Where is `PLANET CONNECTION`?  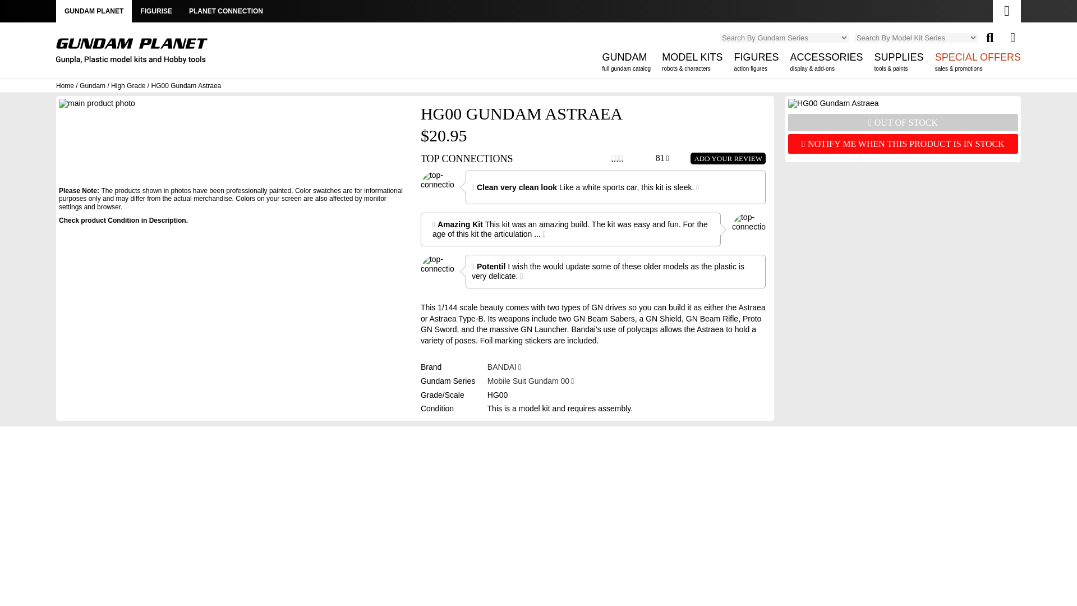 PLANET CONNECTION is located at coordinates (156, 11).